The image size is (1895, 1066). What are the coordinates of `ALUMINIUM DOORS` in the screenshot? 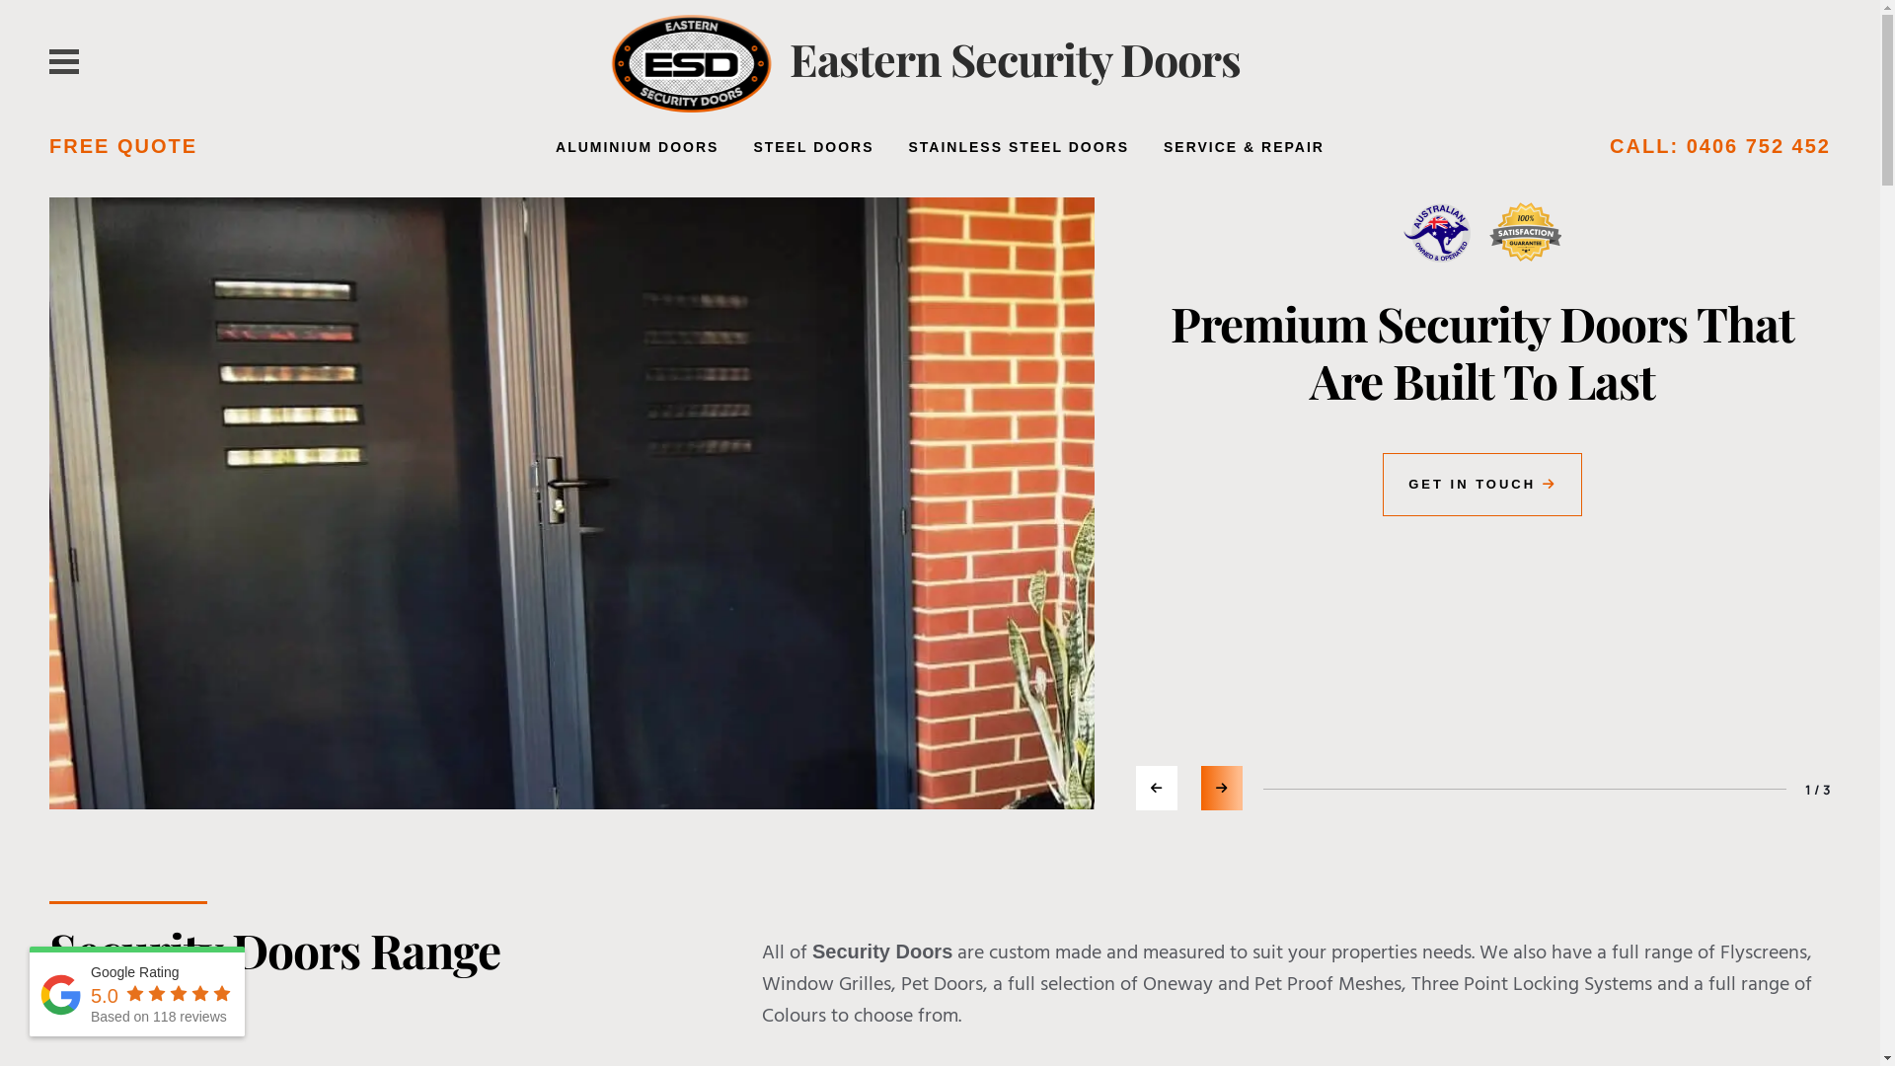 It's located at (638, 148).